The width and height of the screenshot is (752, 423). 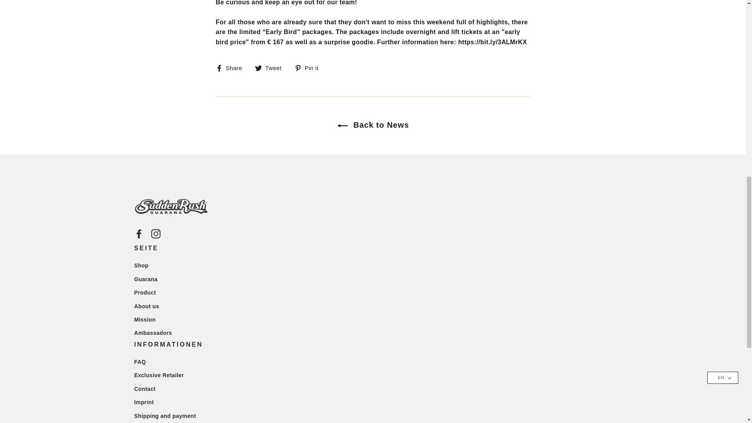 What do you see at coordinates (309, 67) in the screenshot?
I see `Pin on Pinterest` at bounding box center [309, 67].